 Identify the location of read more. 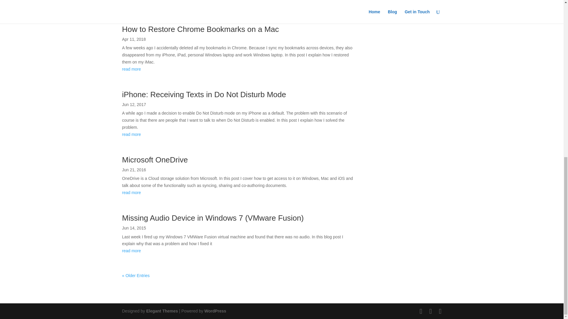
(240, 134).